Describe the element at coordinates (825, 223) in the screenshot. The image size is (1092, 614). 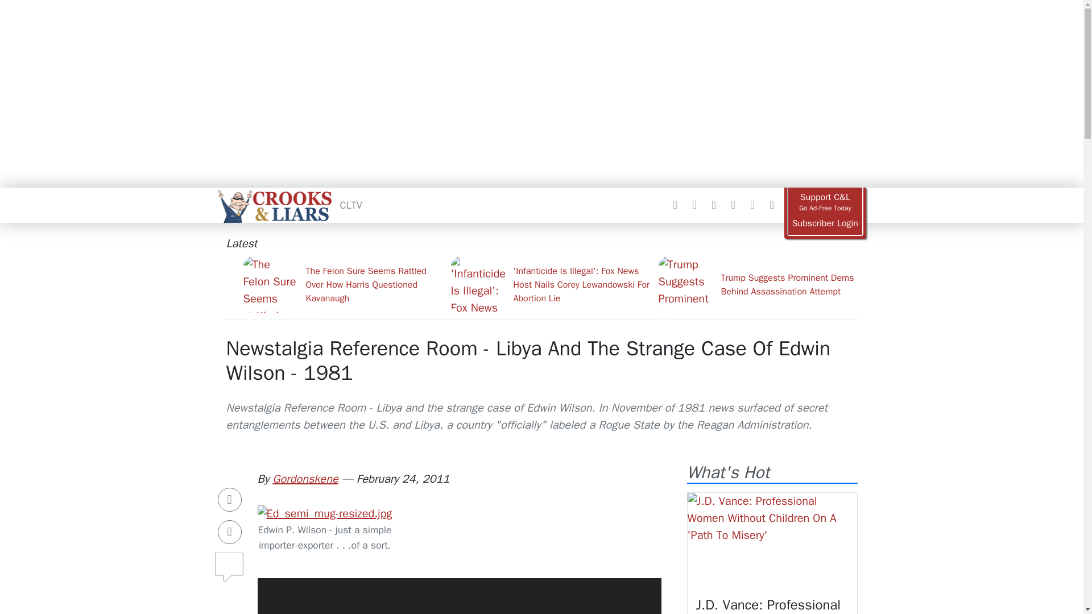
I see `Subscriber Login` at that location.